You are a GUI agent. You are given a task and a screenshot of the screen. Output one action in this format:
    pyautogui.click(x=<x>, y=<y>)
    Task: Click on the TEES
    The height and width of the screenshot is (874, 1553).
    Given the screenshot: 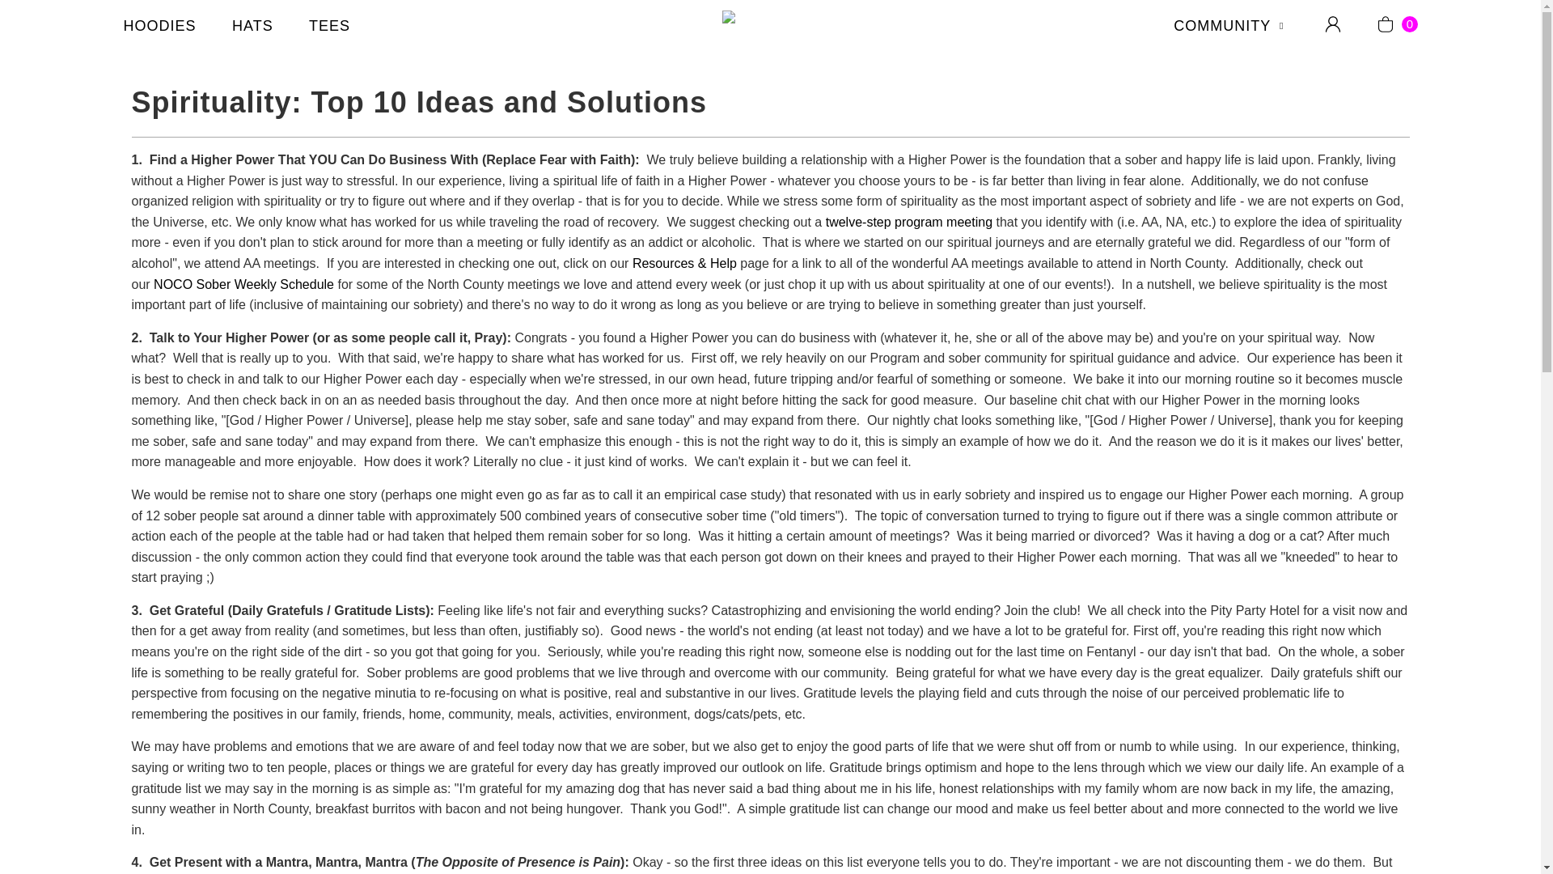 What is the action you would take?
    pyautogui.click(x=330, y=28)
    